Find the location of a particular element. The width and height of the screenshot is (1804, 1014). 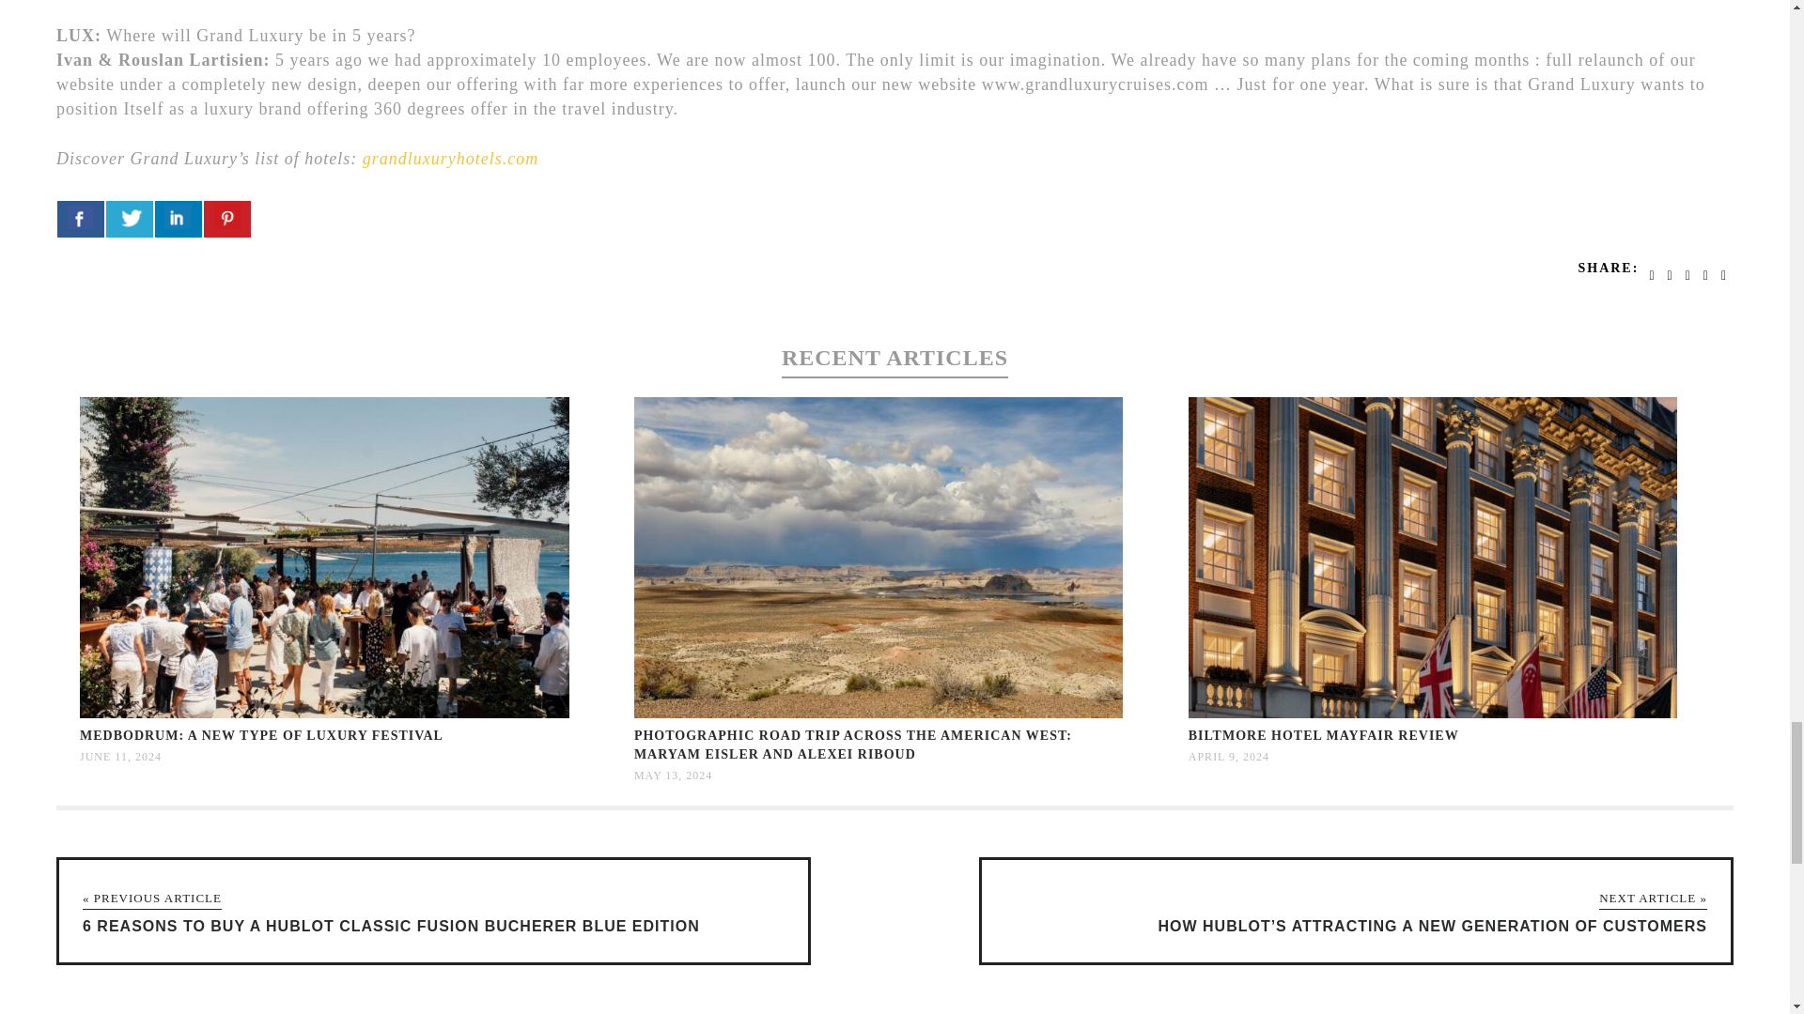

Permanent Link to Biltmore Hotel Mayfair Review is located at coordinates (1433, 714).